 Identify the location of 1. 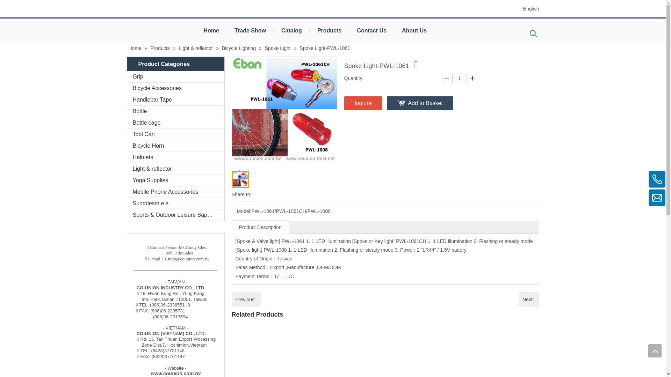
(460, 78).